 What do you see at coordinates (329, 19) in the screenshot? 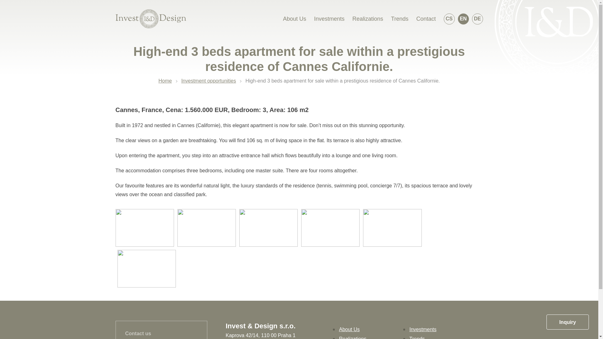
I see `Investments` at bounding box center [329, 19].